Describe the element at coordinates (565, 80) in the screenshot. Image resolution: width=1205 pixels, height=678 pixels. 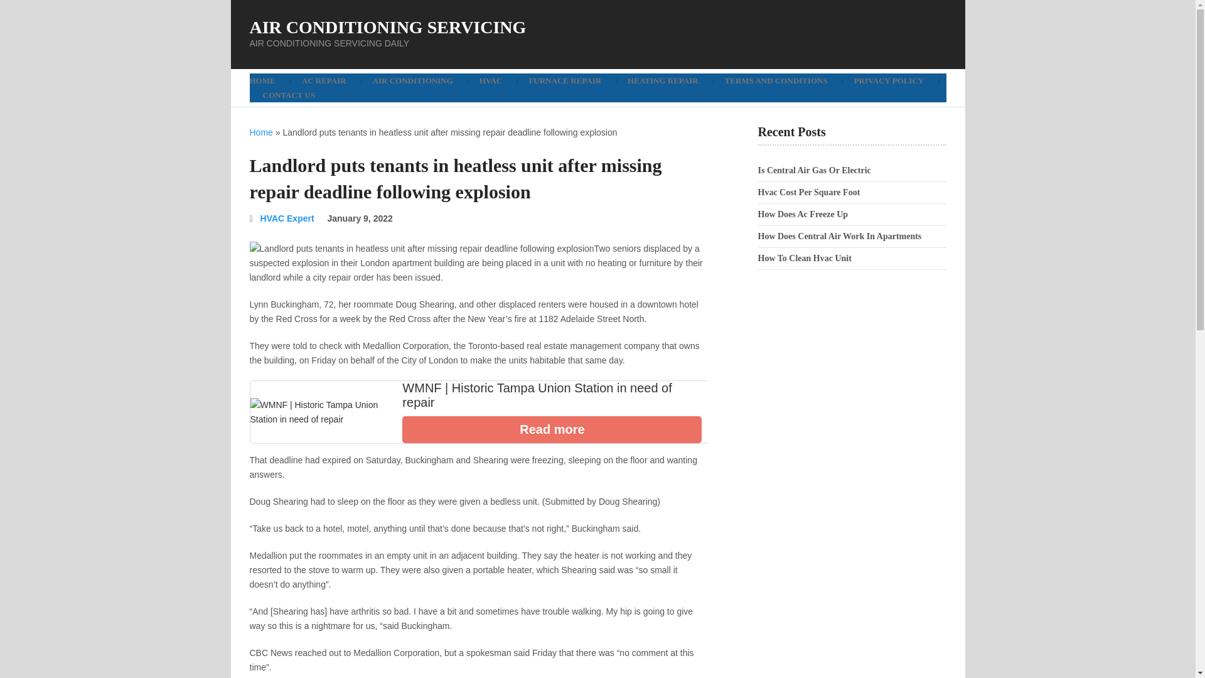
I see `FURNACE REPAIR` at that location.